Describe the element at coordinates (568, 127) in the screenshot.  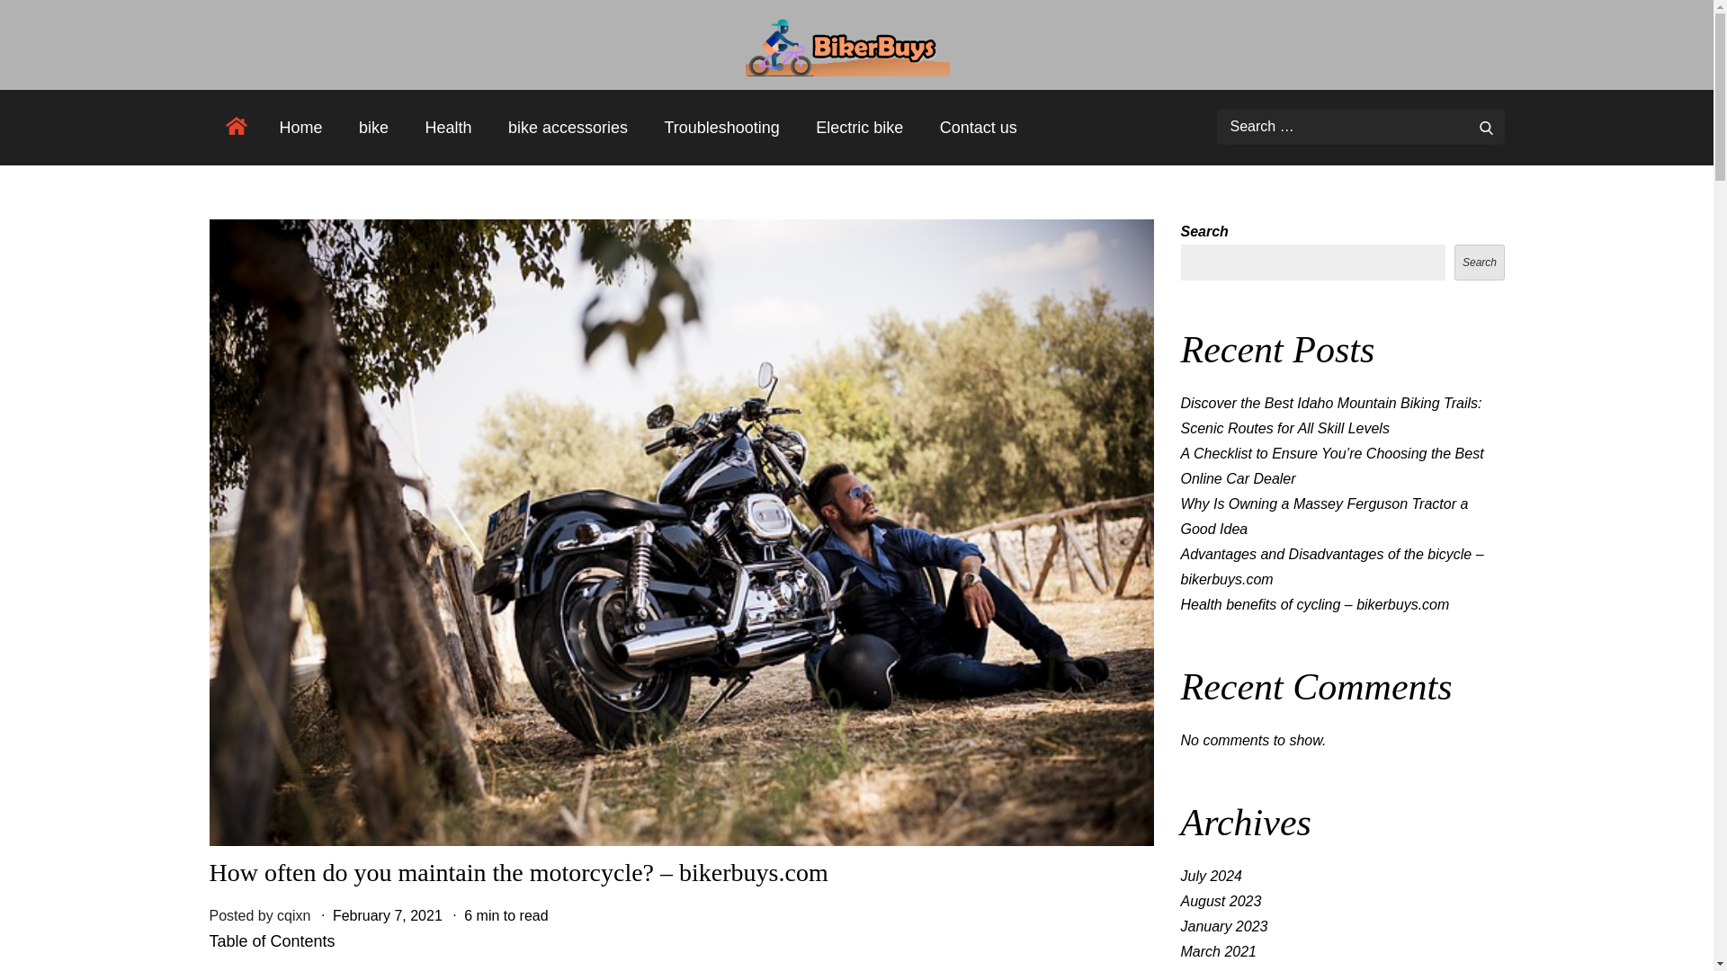
I see `bike accessories` at that location.